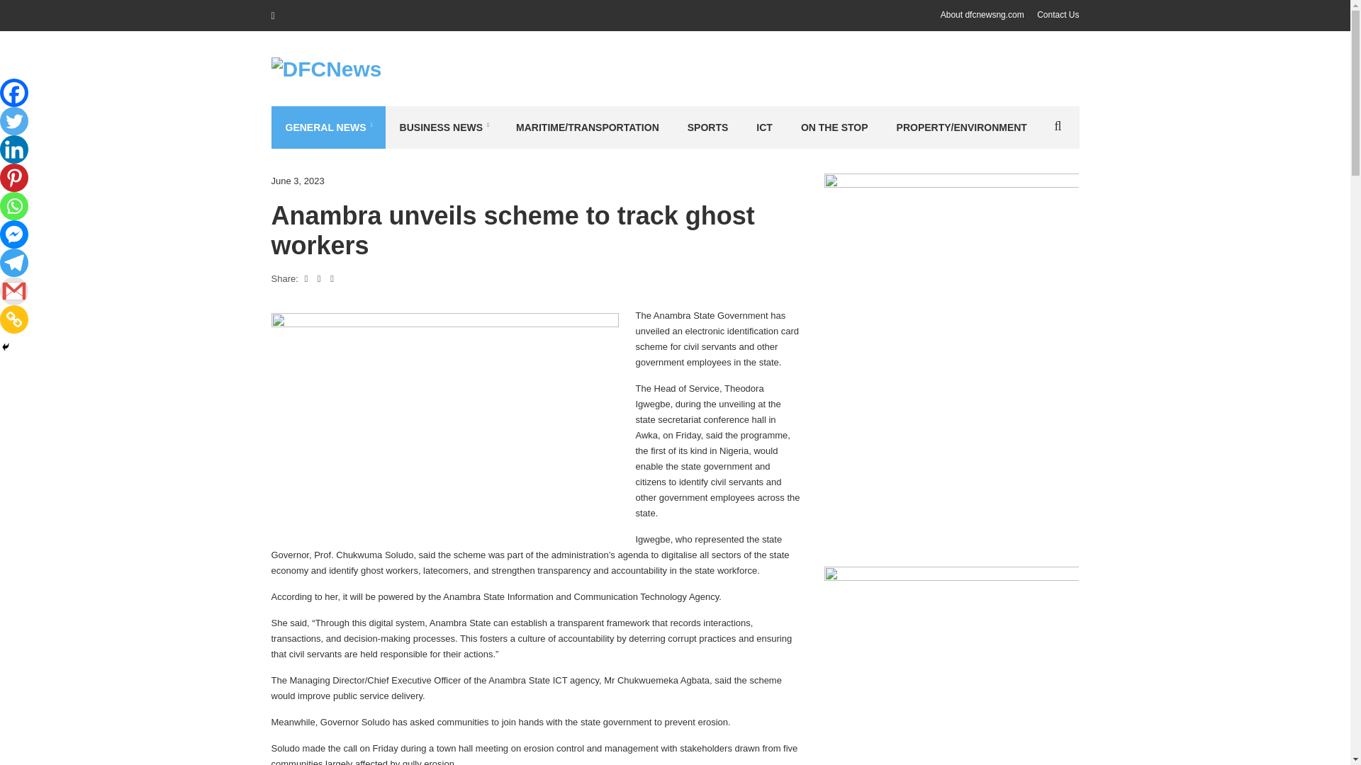  What do you see at coordinates (982, 15) in the screenshot?
I see `About dfcnewsng.com` at bounding box center [982, 15].